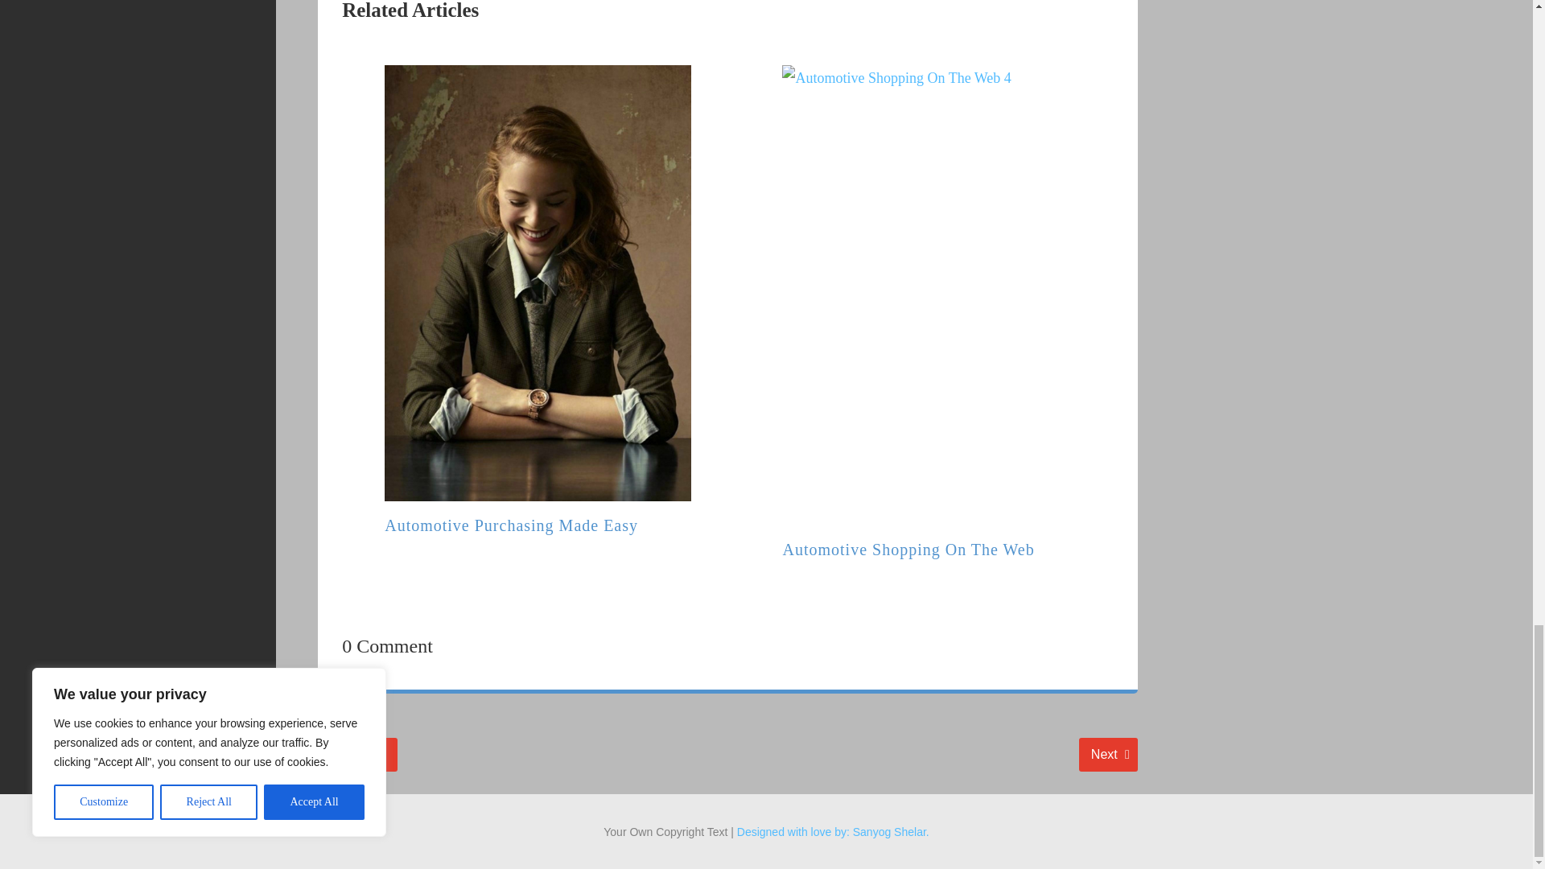 This screenshot has width=1545, height=869. I want to click on Automotive Shopping On The Web, so click(908, 549).